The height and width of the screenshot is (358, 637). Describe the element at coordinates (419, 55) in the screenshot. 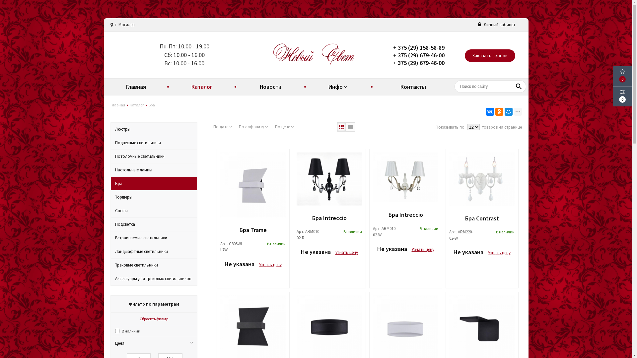

I see `+ 375 (29) 679-46-00` at that location.